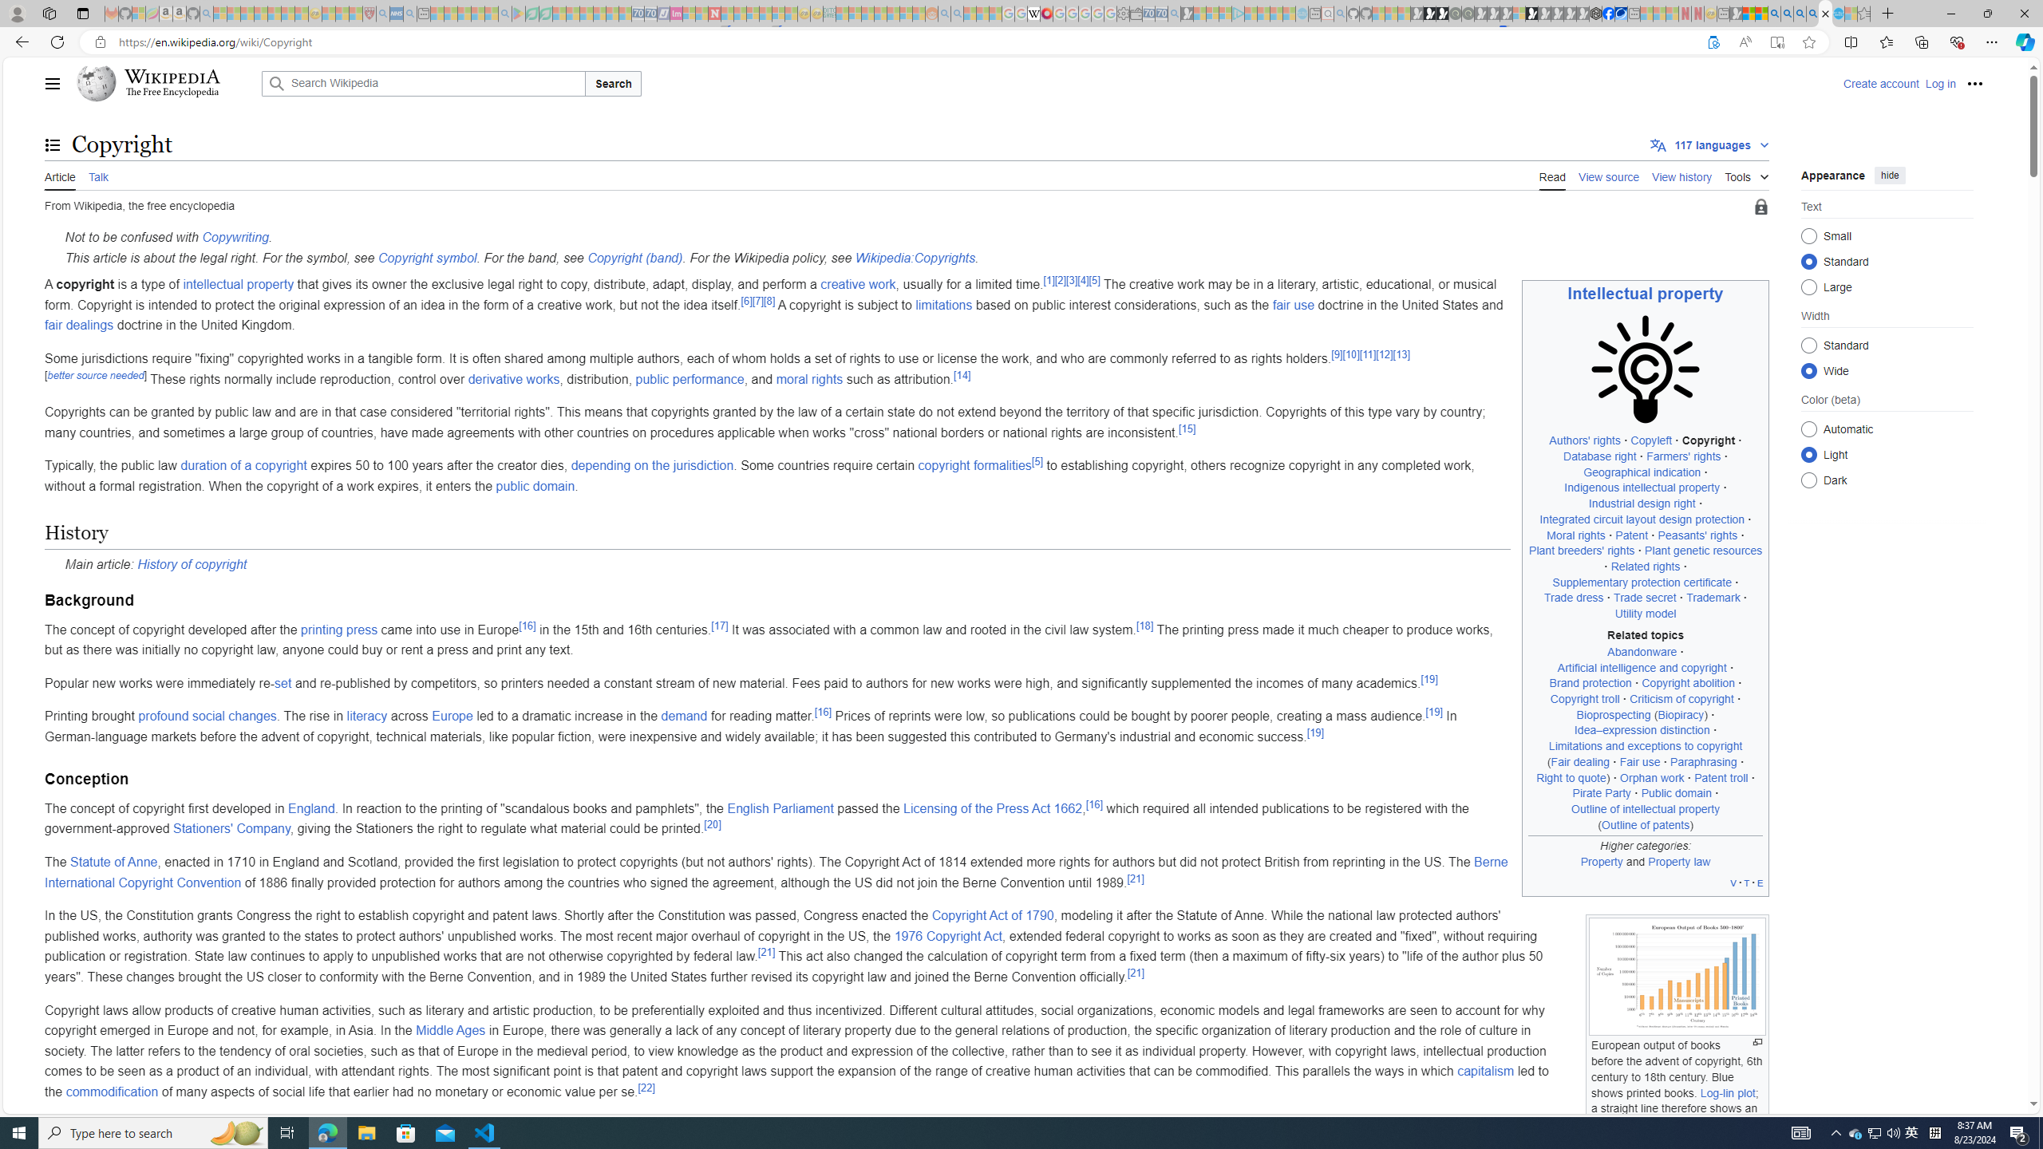  I want to click on Paraphrasing, so click(1704, 761).